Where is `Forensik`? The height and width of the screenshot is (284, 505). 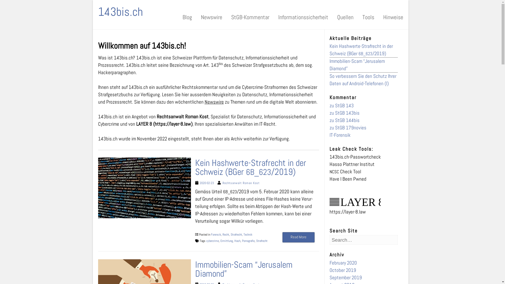
Forensik is located at coordinates (216, 235).